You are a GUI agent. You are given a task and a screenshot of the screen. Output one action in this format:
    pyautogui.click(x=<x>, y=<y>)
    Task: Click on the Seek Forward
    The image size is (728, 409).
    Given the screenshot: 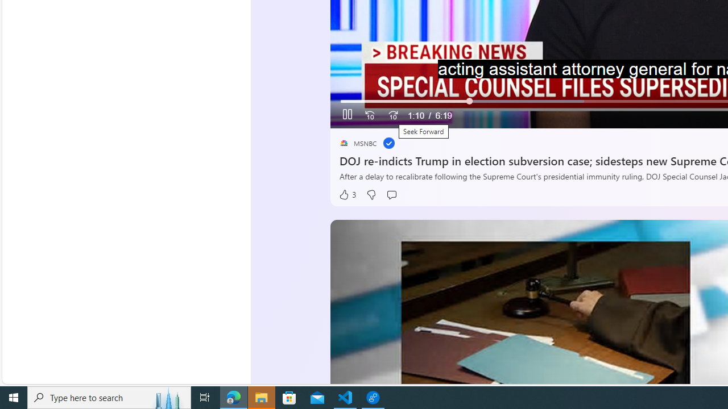 What is the action you would take?
    pyautogui.click(x=392, y=115)
    